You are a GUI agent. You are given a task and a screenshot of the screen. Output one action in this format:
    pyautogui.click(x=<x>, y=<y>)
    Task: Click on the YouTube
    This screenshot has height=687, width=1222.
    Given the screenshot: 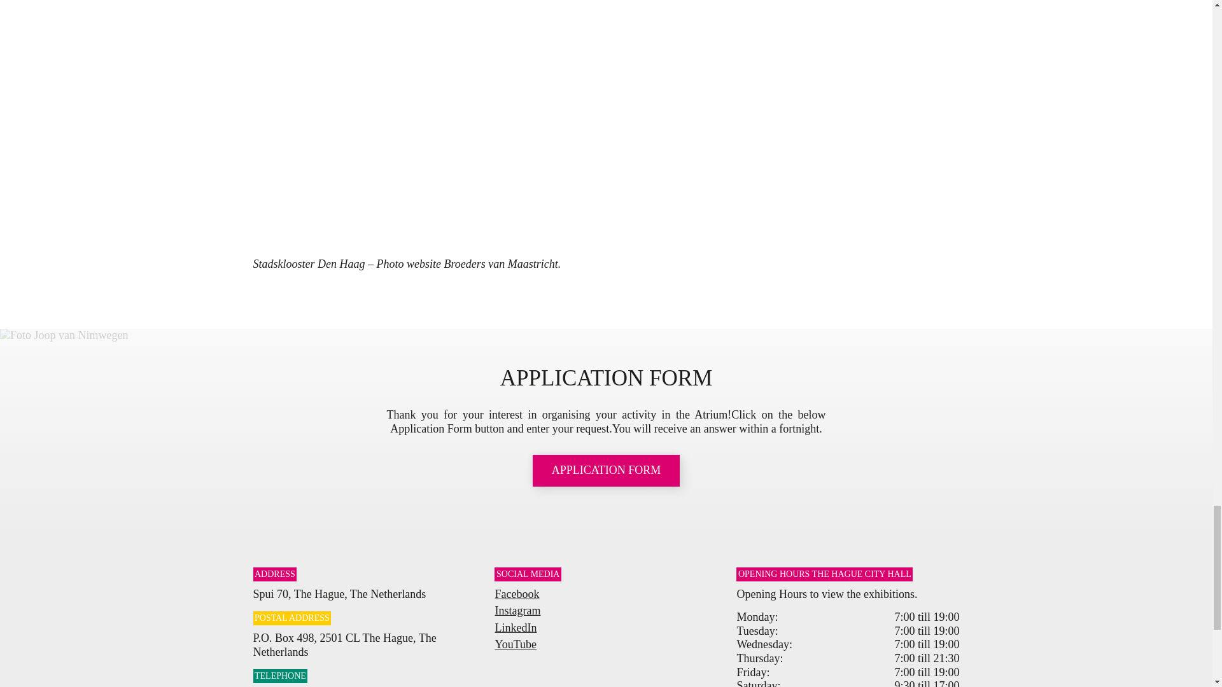 What is the action you would take?
    pyautogui.click(x=516, y=644)
    